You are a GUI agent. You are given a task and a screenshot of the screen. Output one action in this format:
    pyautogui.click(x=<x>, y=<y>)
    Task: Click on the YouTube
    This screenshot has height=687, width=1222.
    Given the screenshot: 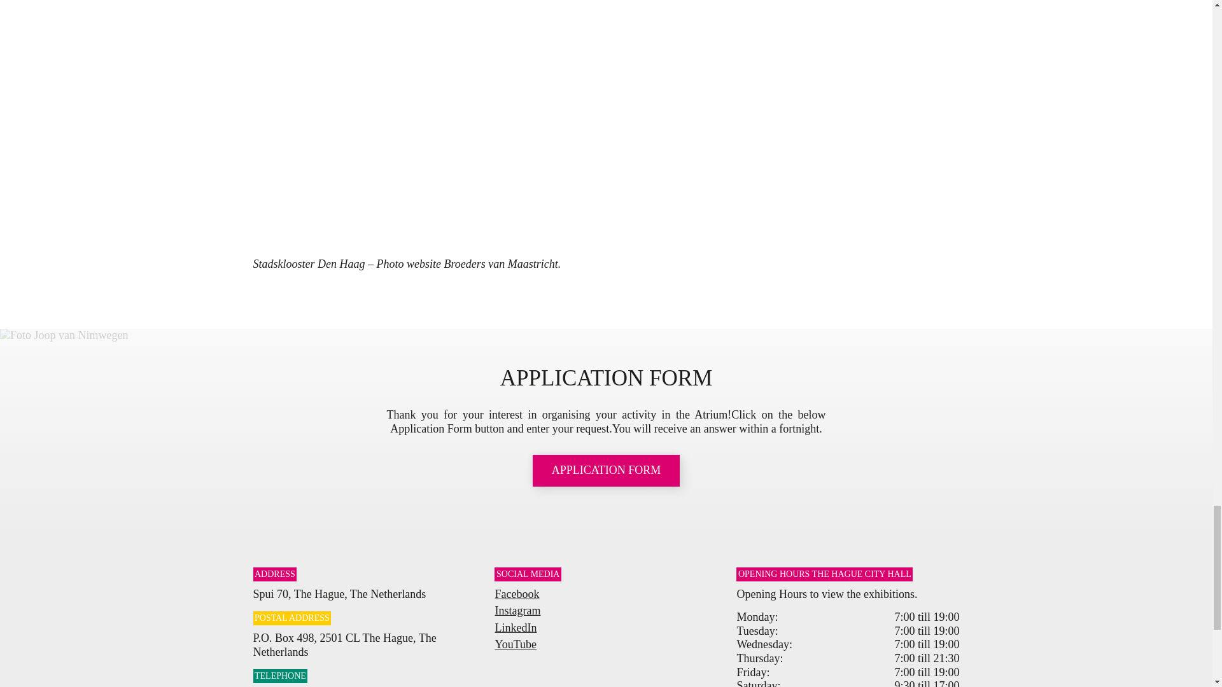 What is the action you would take?
    pyautogui.click(x=516, y=644)
    